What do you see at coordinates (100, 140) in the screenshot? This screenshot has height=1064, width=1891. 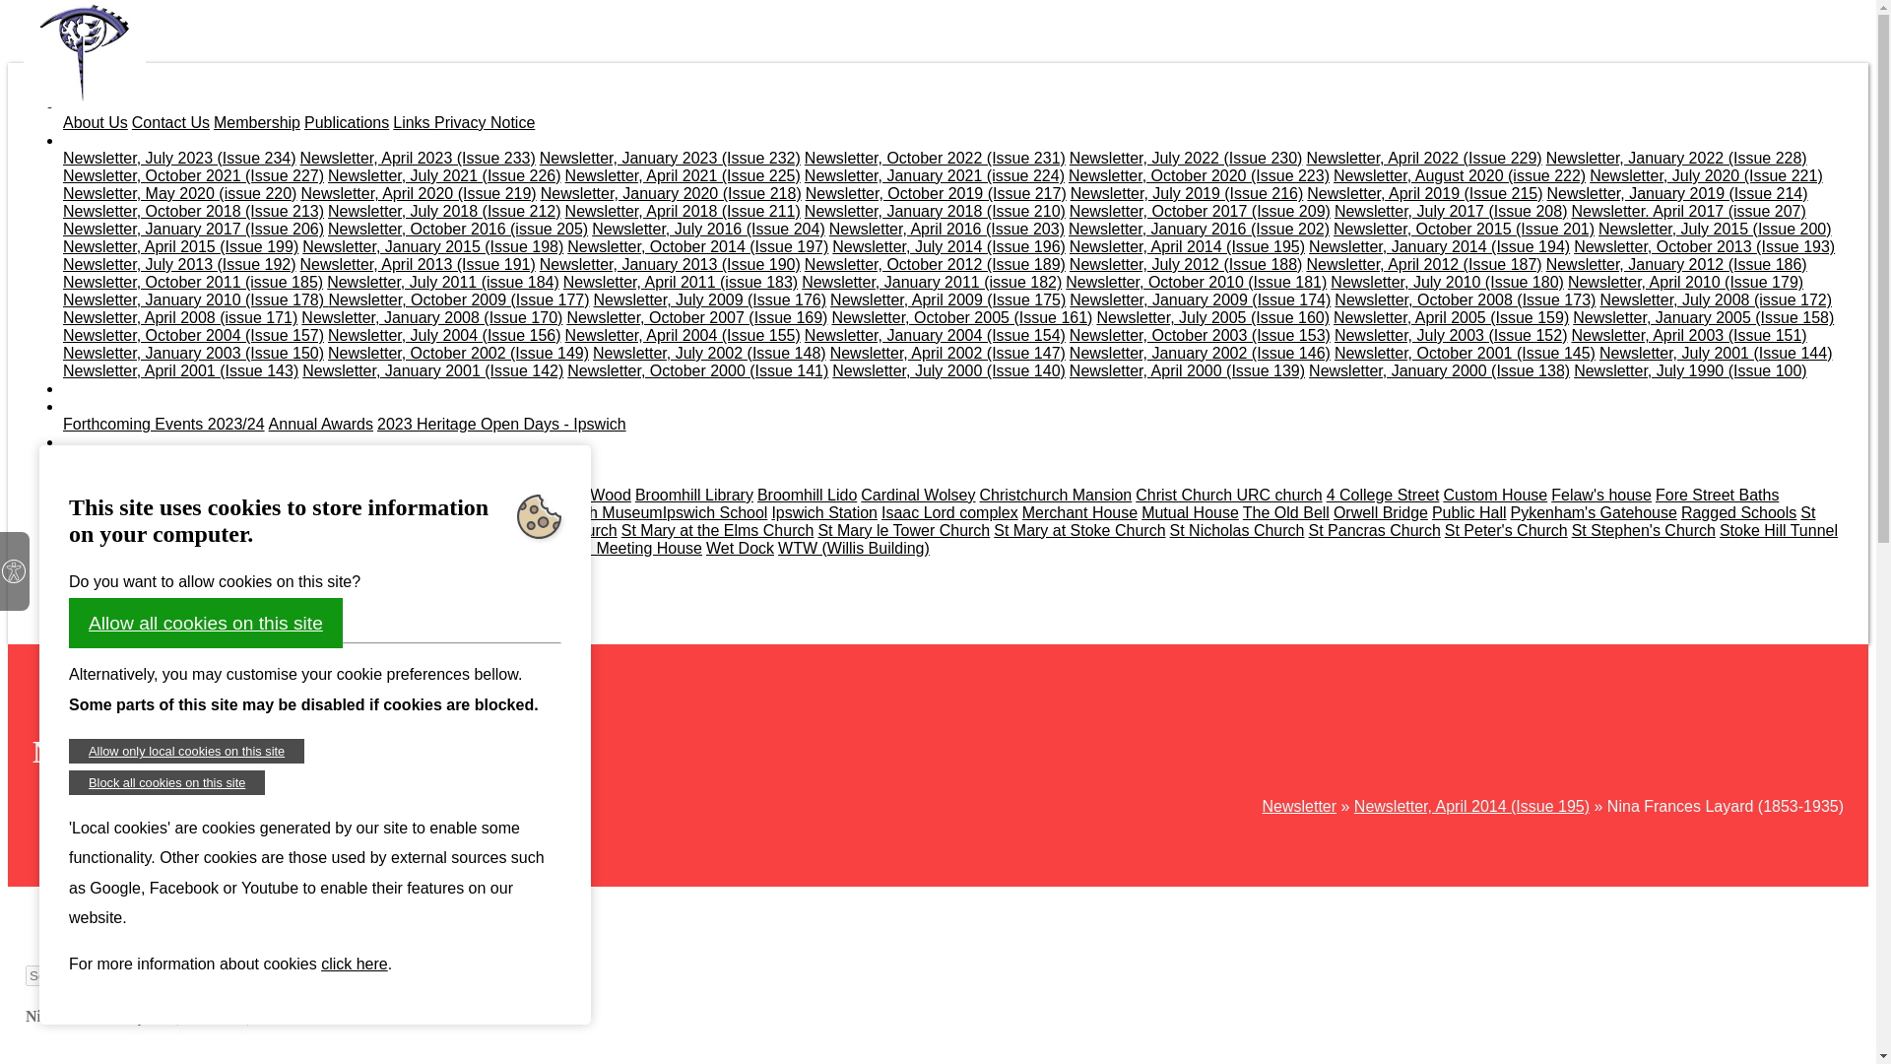 I see `Newsletter` at bounding box center [100, 140].